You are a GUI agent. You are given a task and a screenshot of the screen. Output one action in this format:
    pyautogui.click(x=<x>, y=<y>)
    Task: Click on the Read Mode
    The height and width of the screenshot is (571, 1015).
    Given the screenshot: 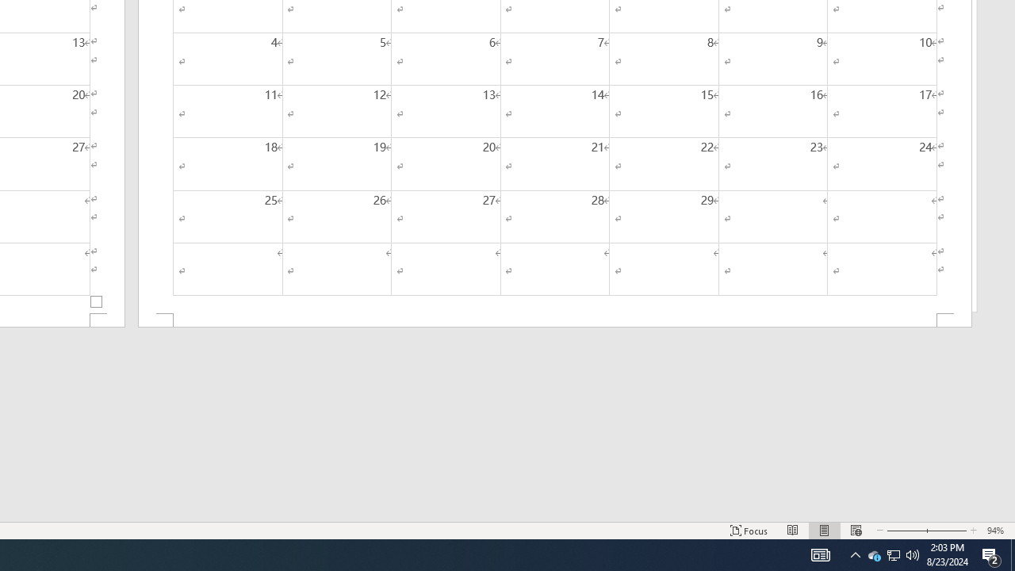 What is the action you would take?
    pyautogui.click(x=793, y=530)
    